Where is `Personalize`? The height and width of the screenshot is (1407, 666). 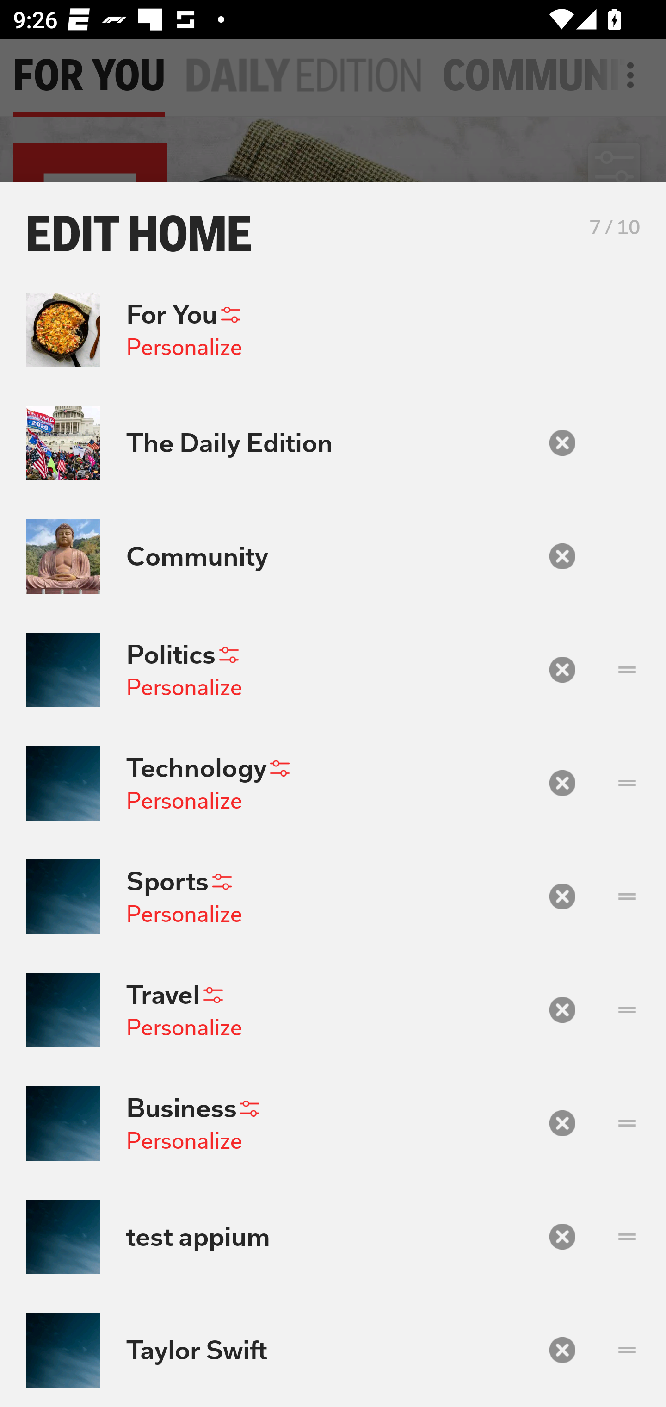 Personalize is located at coordinates (184, 1141).